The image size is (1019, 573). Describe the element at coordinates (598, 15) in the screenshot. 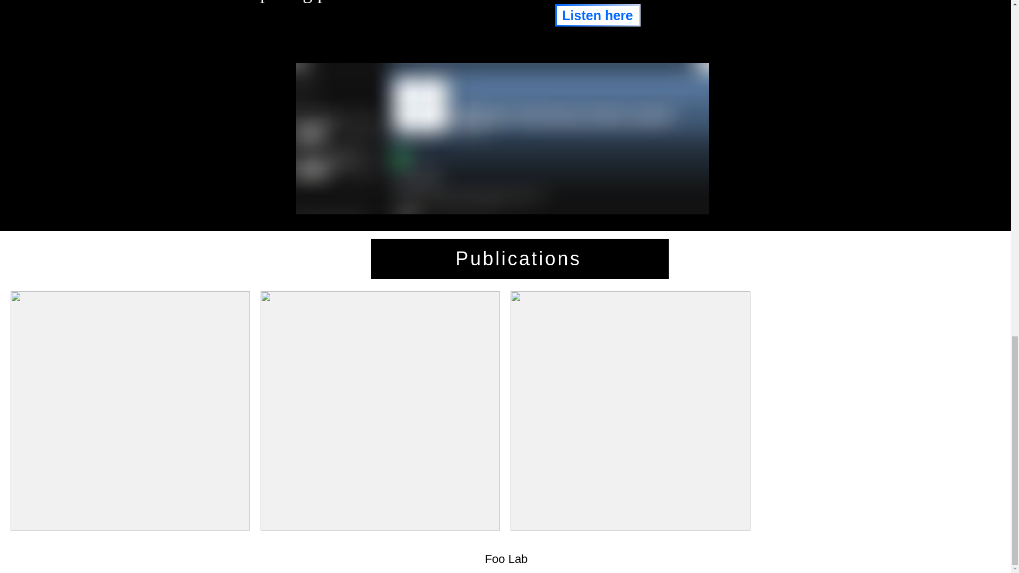

I see `Listen here` at that location.